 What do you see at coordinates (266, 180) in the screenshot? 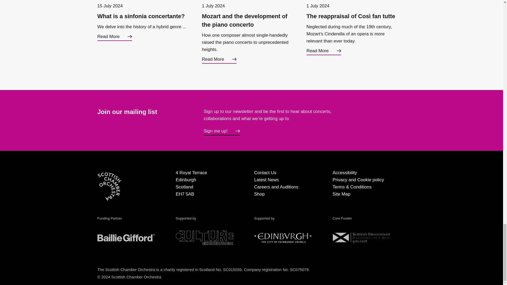
I see `Latest News` at bounding box center [266, 180].